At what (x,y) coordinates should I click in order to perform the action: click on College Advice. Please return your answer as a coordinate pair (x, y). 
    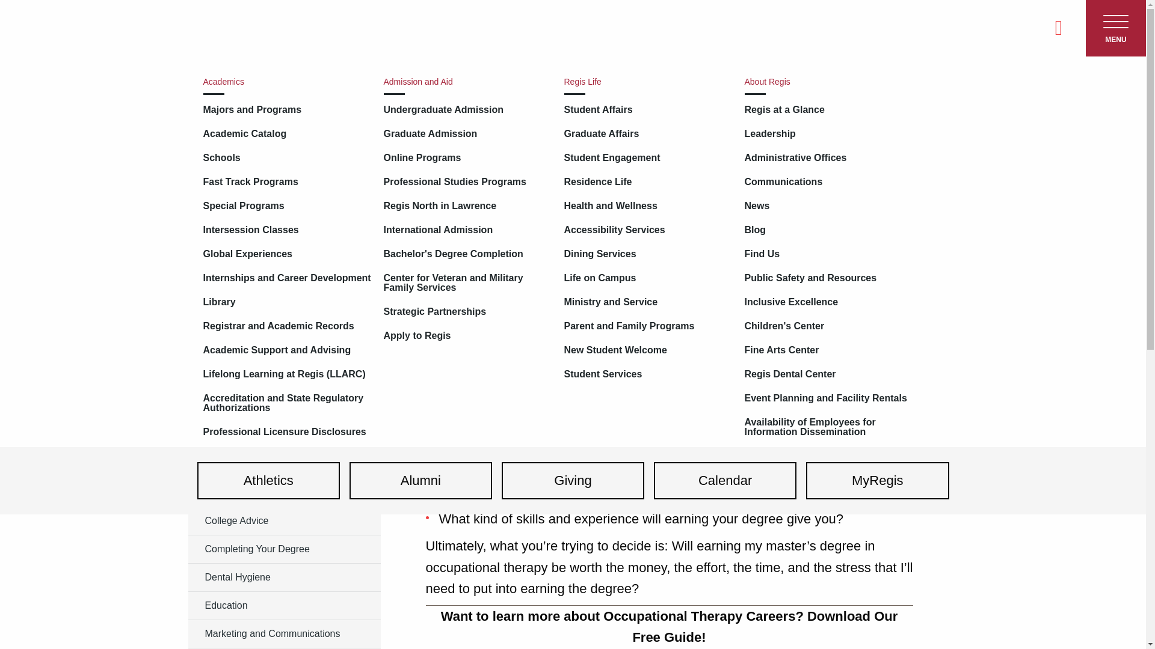
    Looking at the image, I should click on (283, 520).